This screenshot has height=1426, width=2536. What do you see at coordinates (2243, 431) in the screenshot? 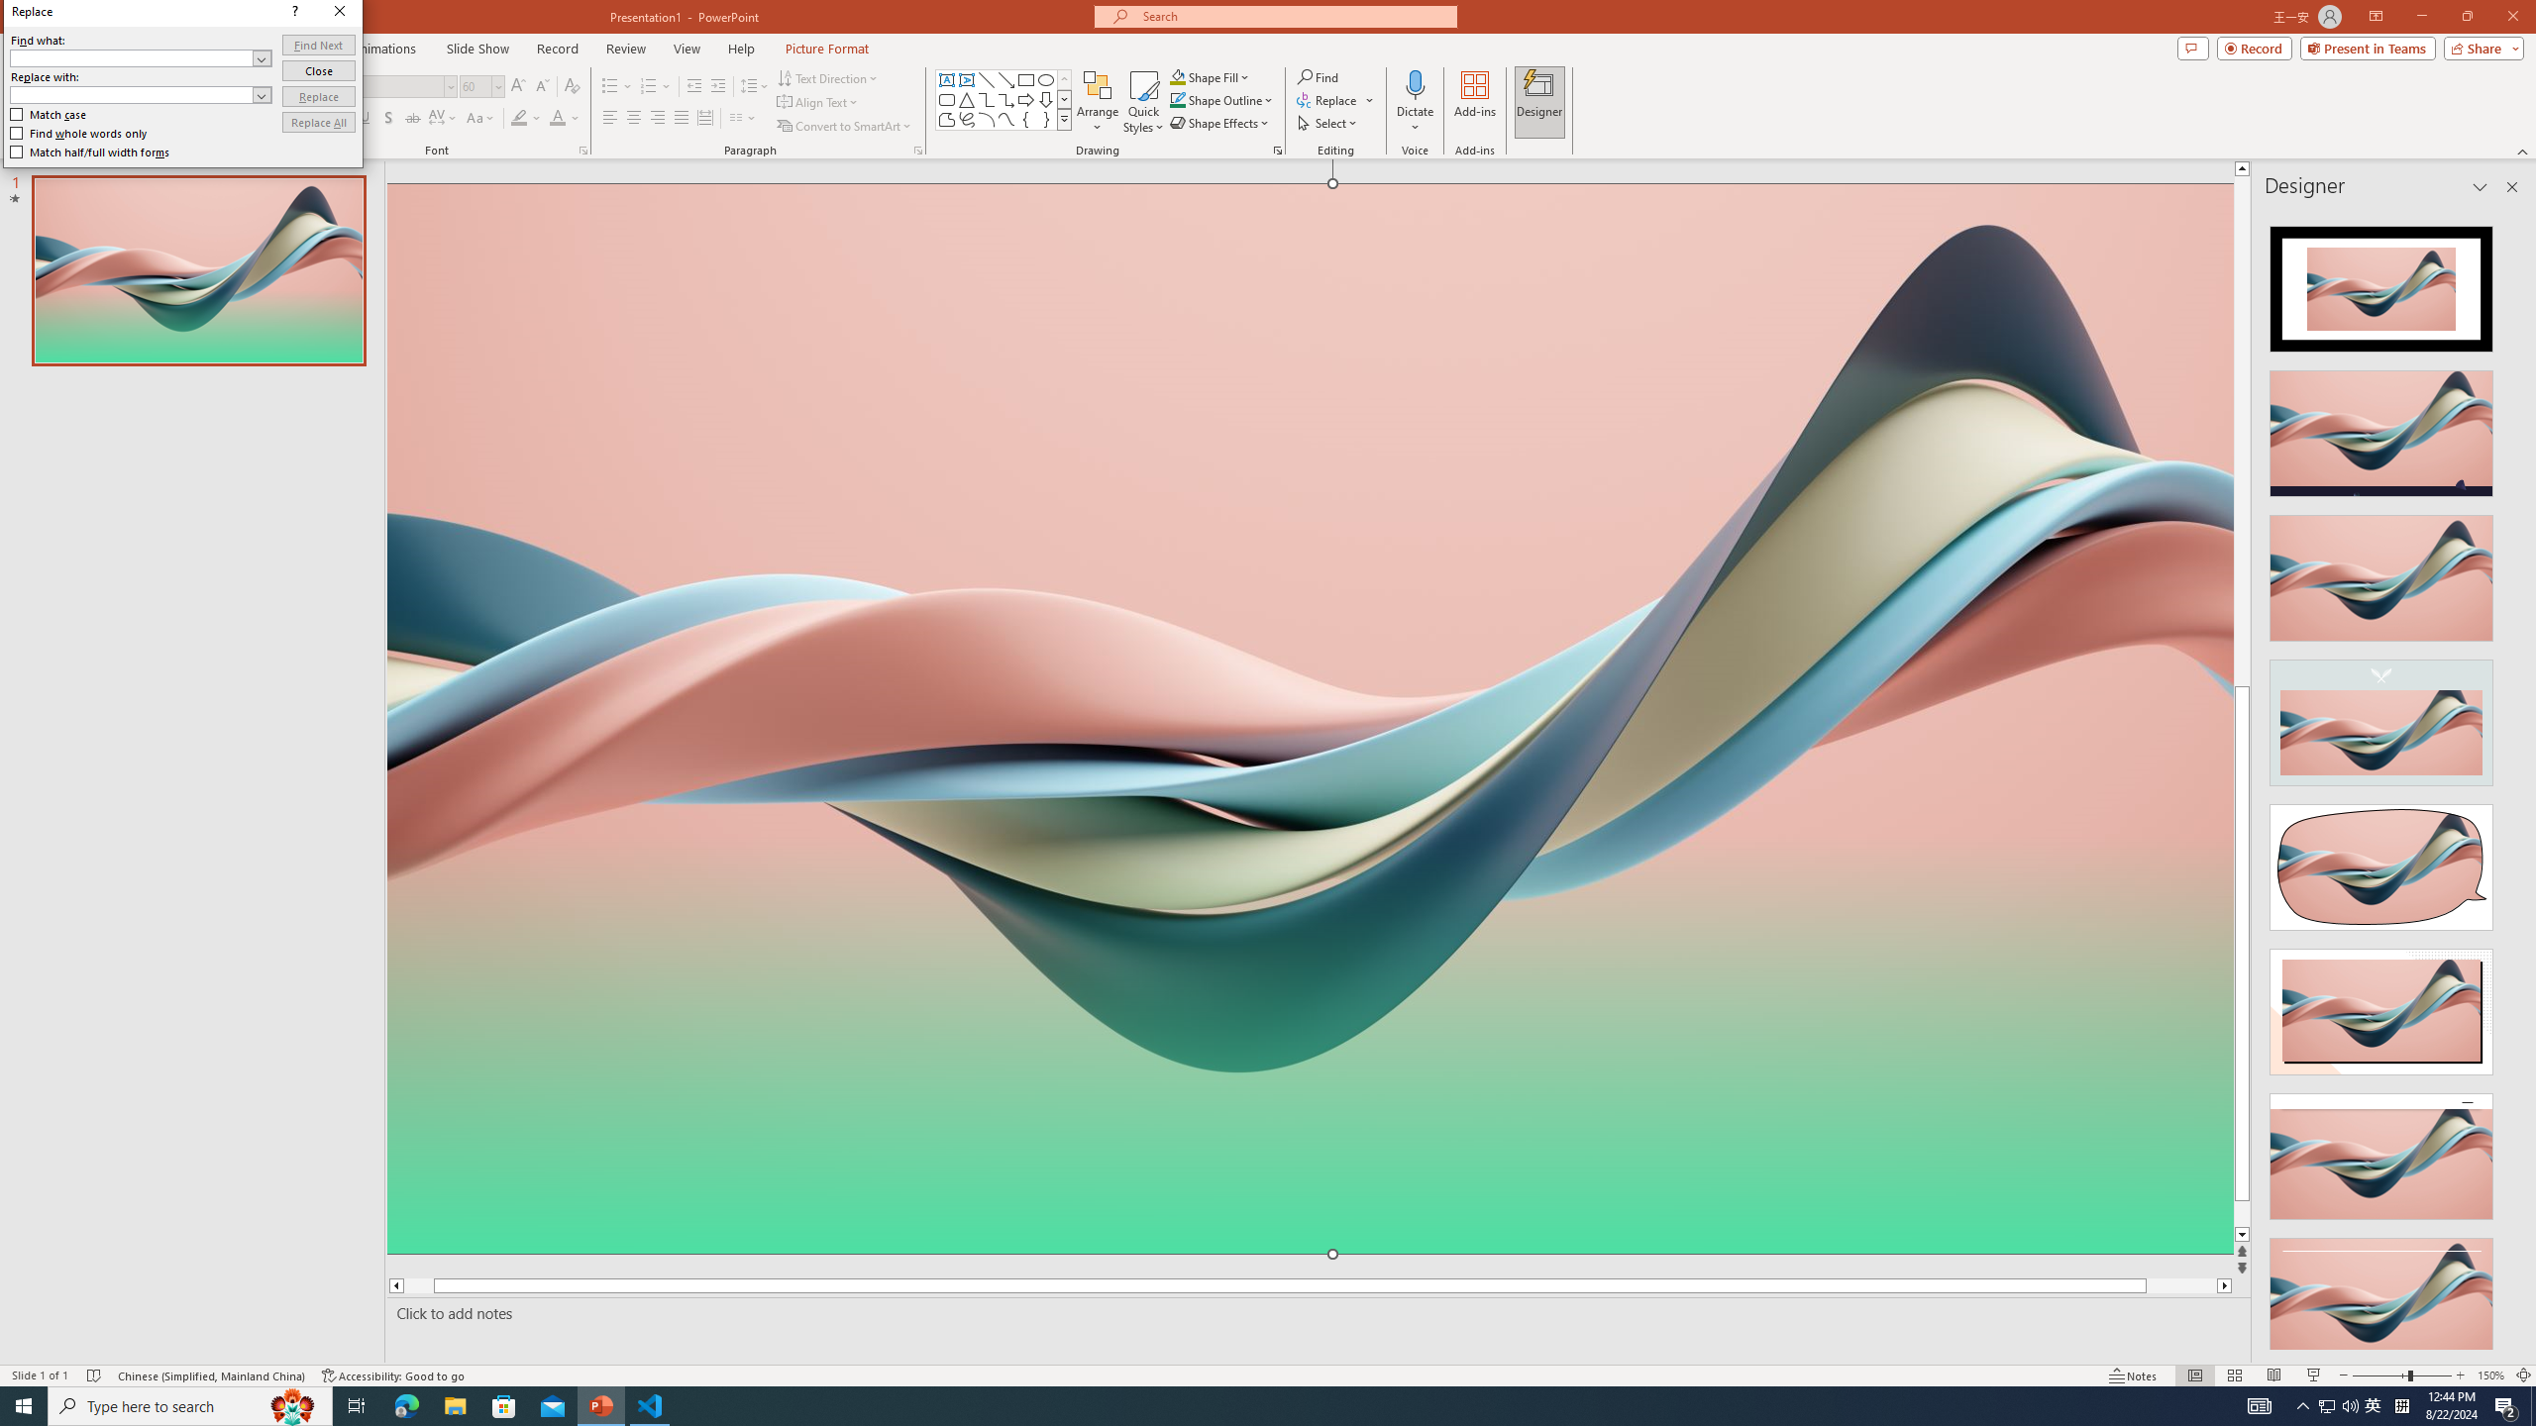
I see `Page up` at bounding box center [2243, 431].